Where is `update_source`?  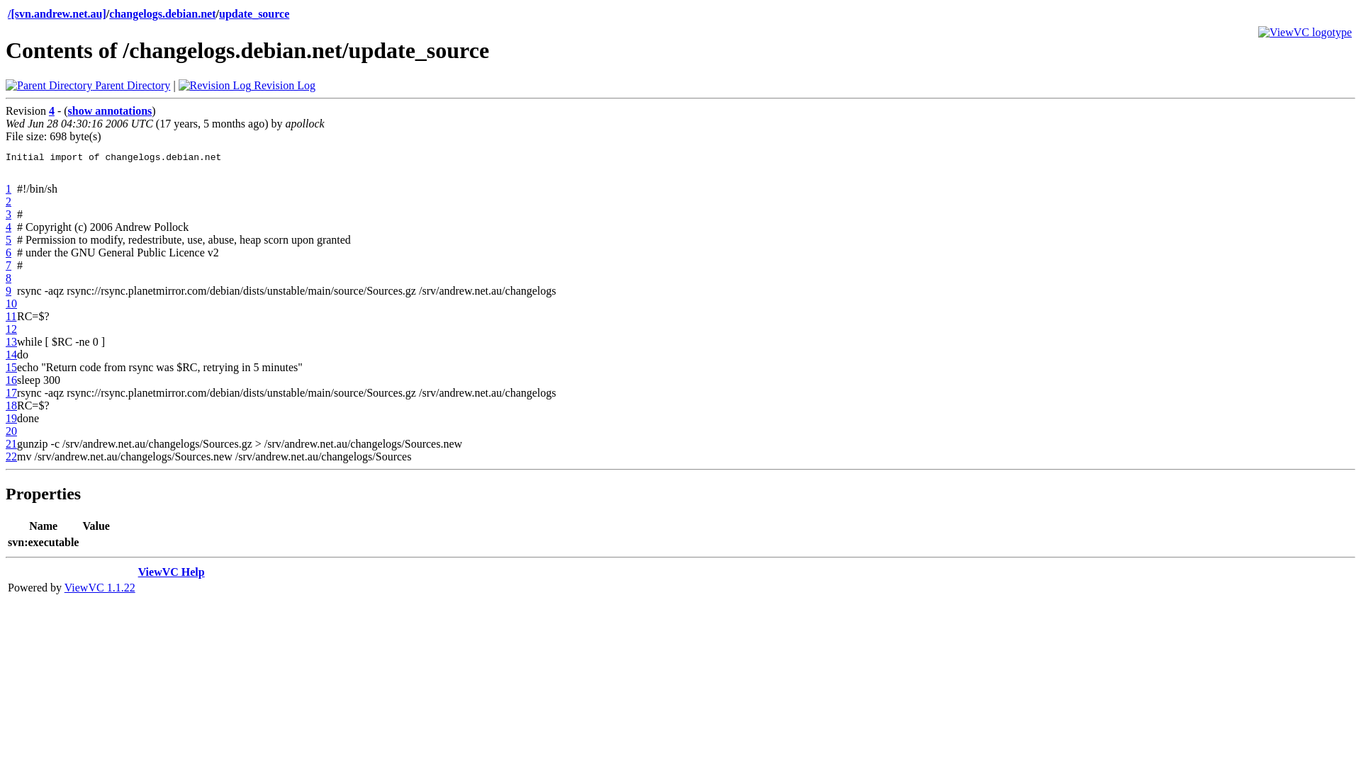 update_source is located at coordinates (254, 14).